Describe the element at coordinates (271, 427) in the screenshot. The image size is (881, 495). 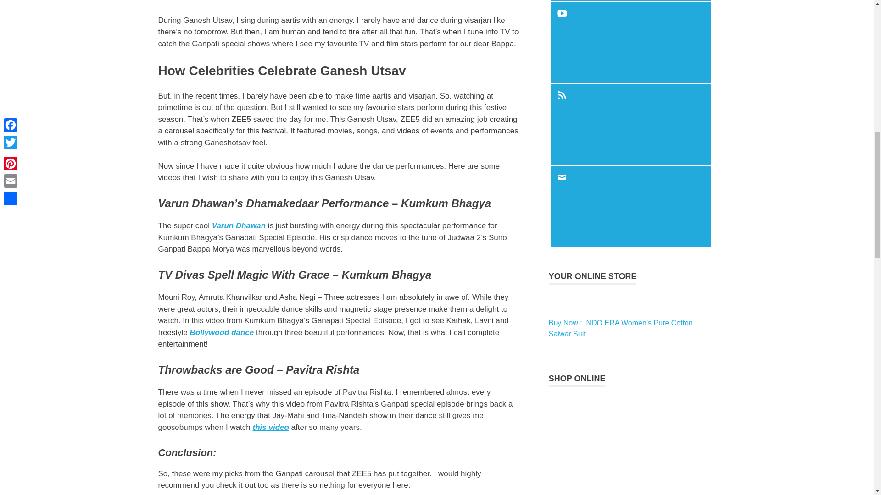
I see `this video` at that location.